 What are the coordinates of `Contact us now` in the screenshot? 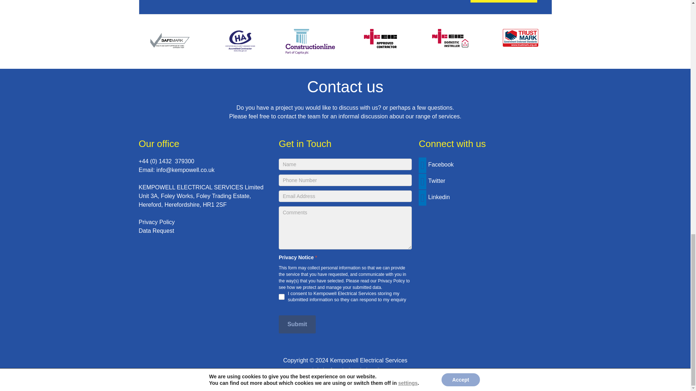 It's located at (504, 1).